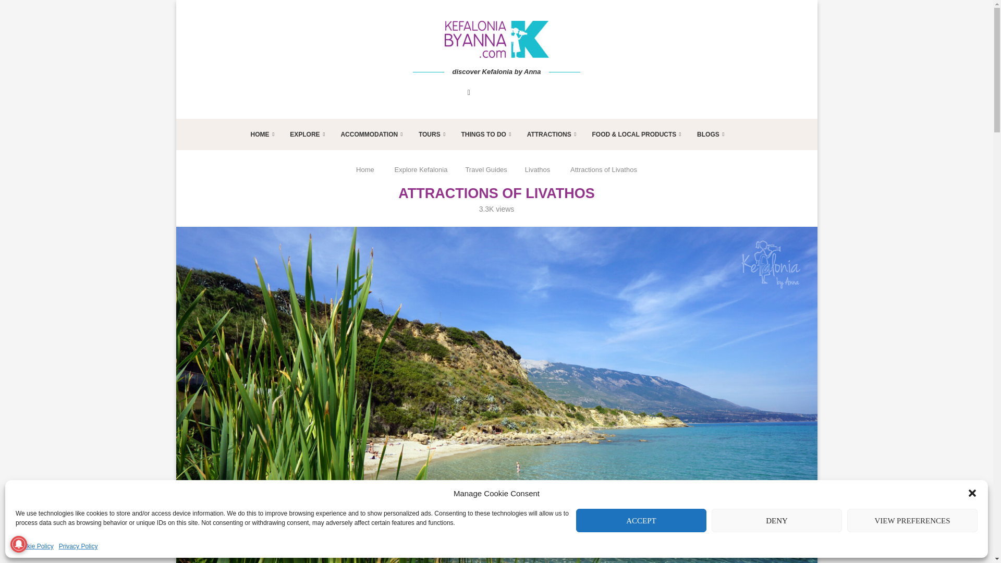 The width and height of the screenshot is (1001, 563). What do you see at coordinates (641, 520) in the screenshot?
I see `ACCEPT` at bounding box center [641, 520].